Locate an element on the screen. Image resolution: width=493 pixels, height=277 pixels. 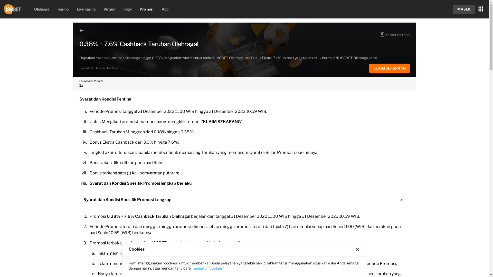
App is located at coordinates (165, 9).